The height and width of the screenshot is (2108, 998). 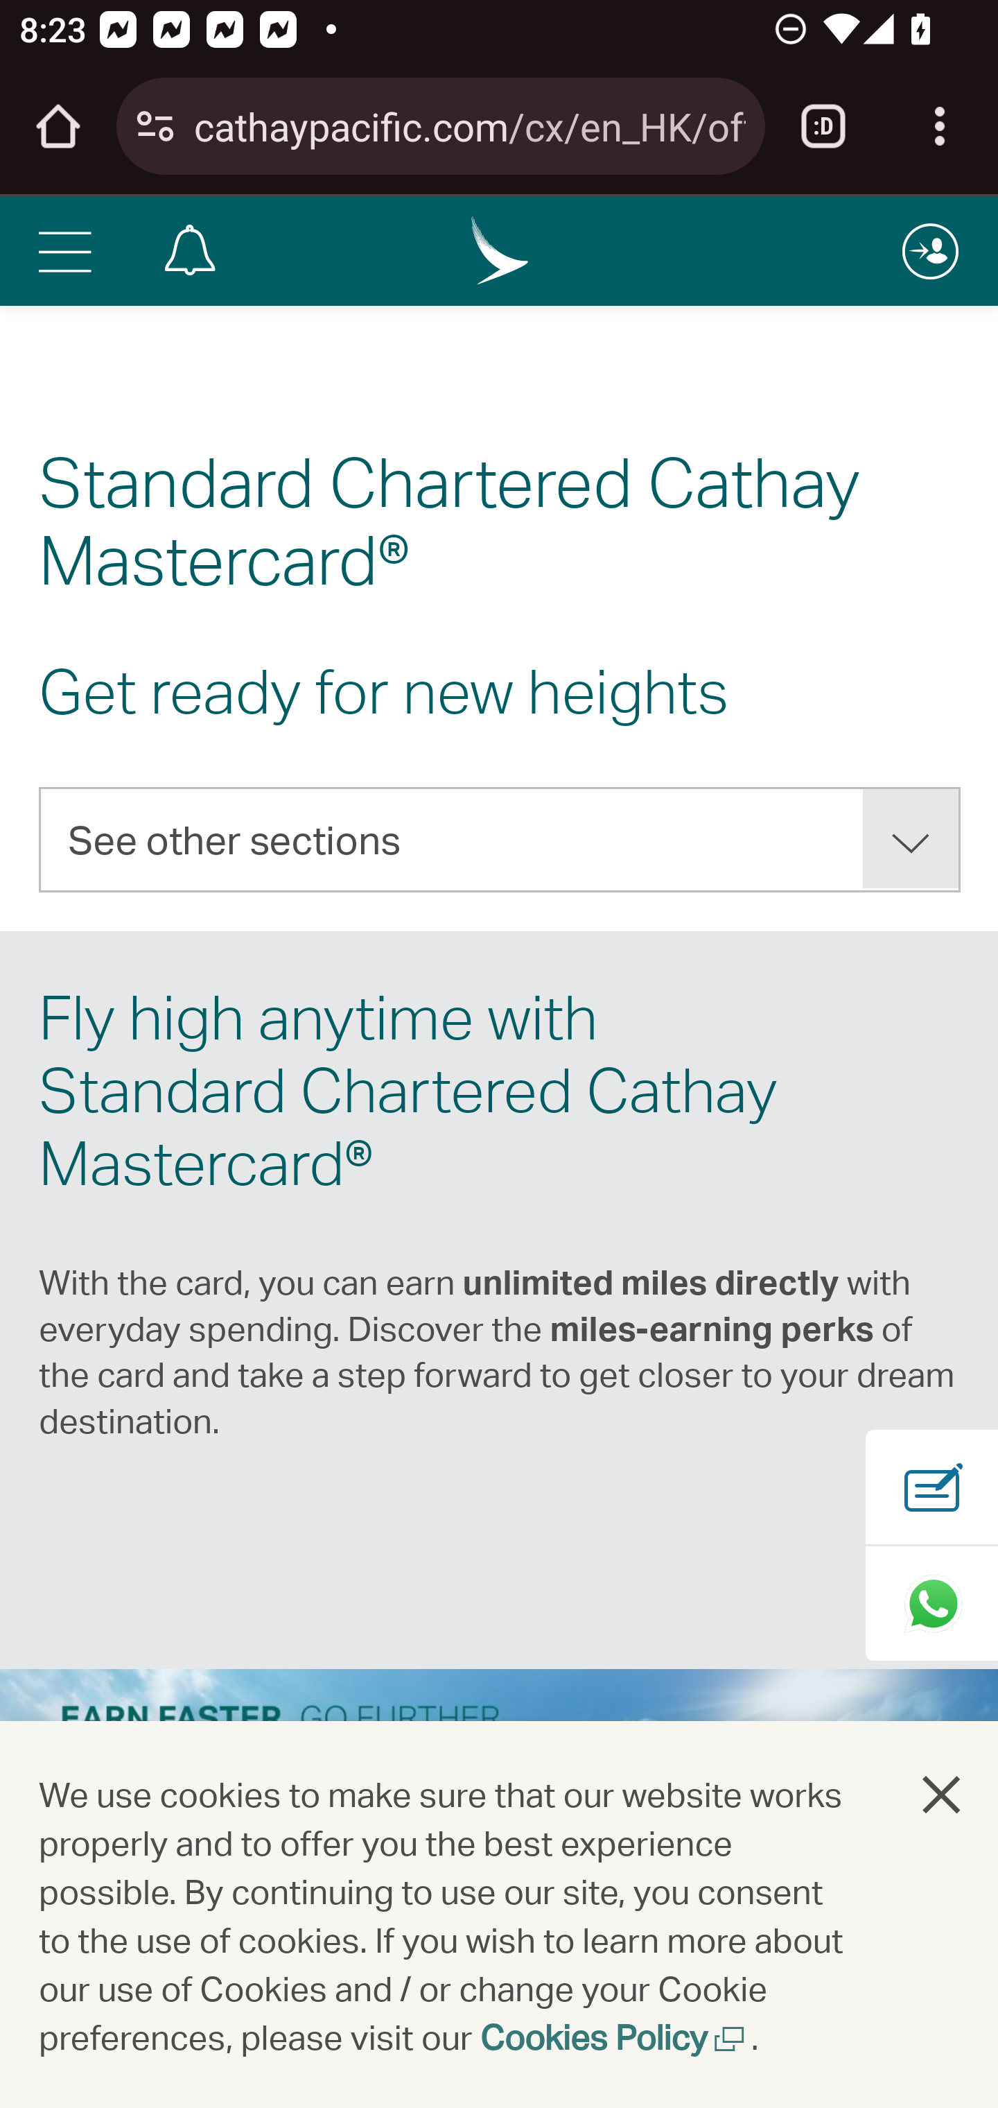 I want to click on Notification centre, so click(x=190, y=250).